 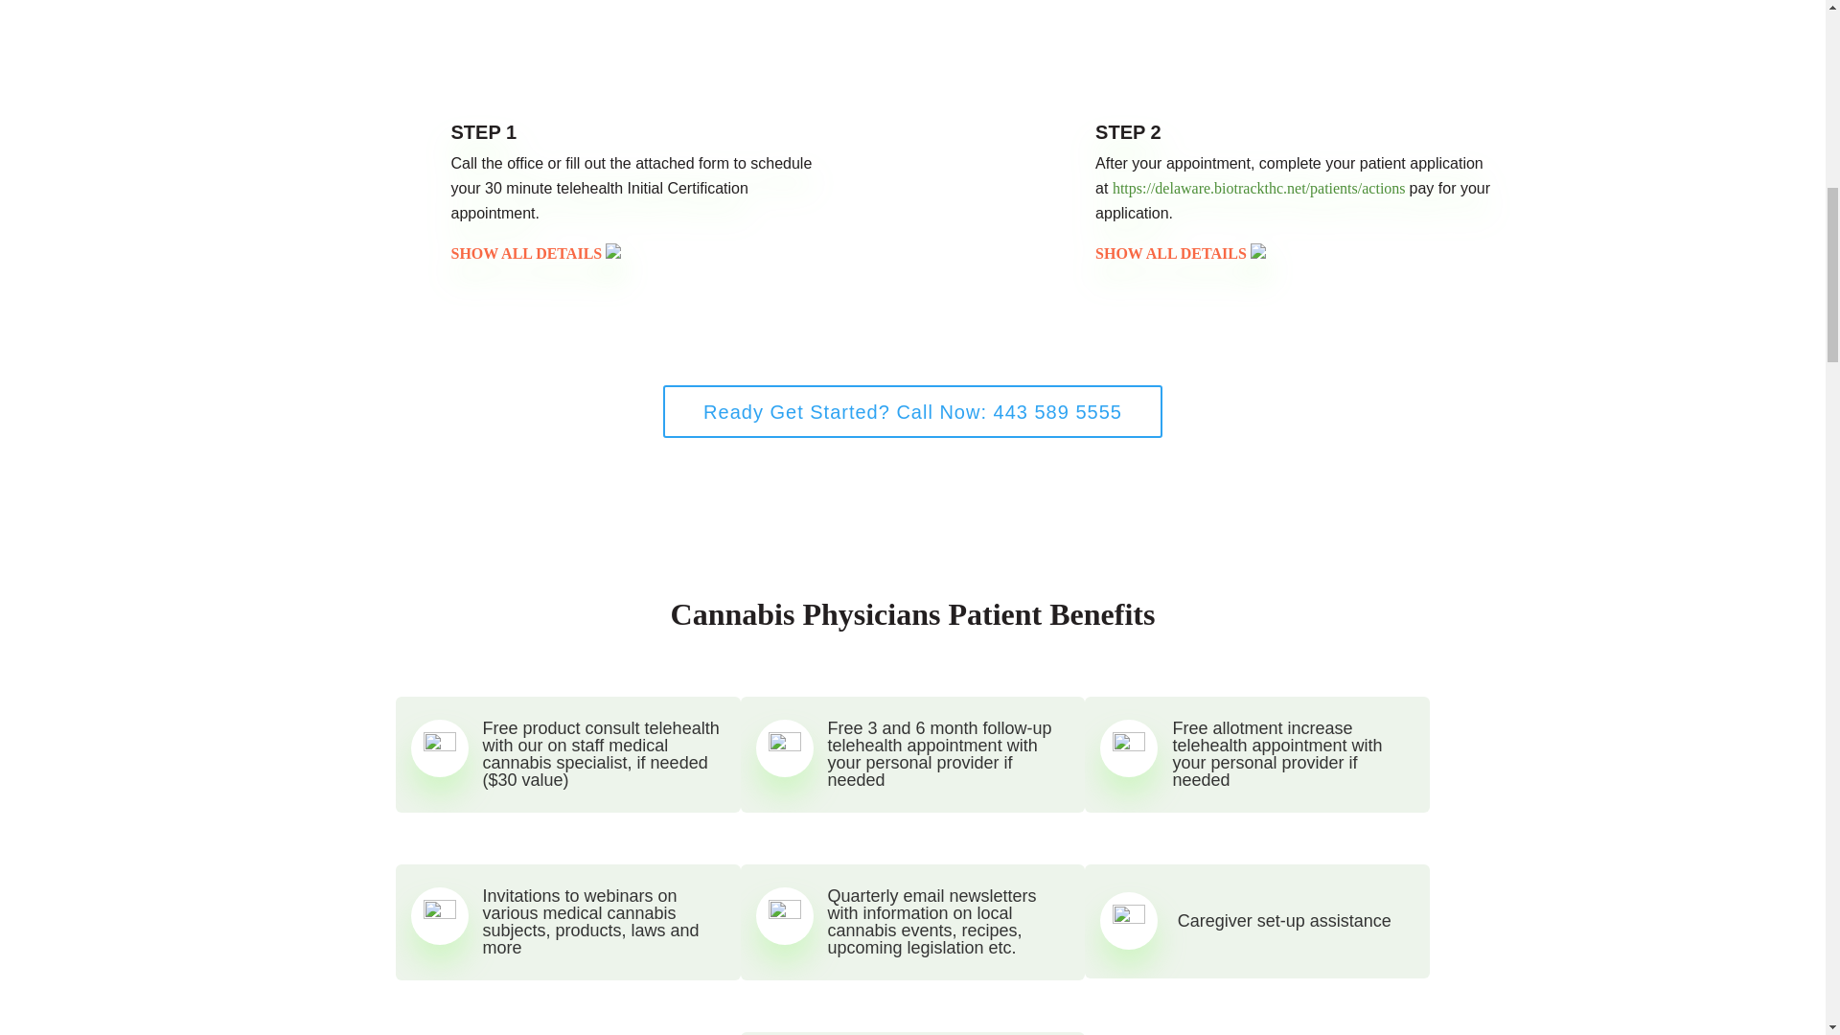 What do you see at coordinates (536, 253) in the screenshot?
I see `SHOW ALL DETAILS ` at bounding box center [536, 253].